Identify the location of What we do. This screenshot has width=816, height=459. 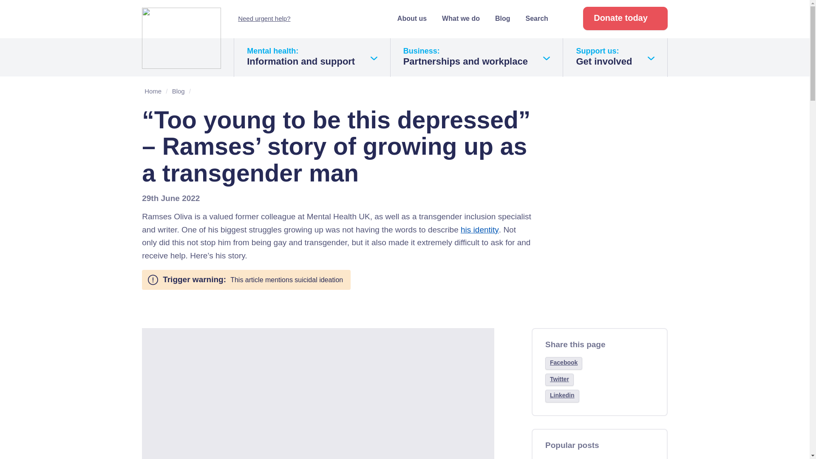
(461, 18).